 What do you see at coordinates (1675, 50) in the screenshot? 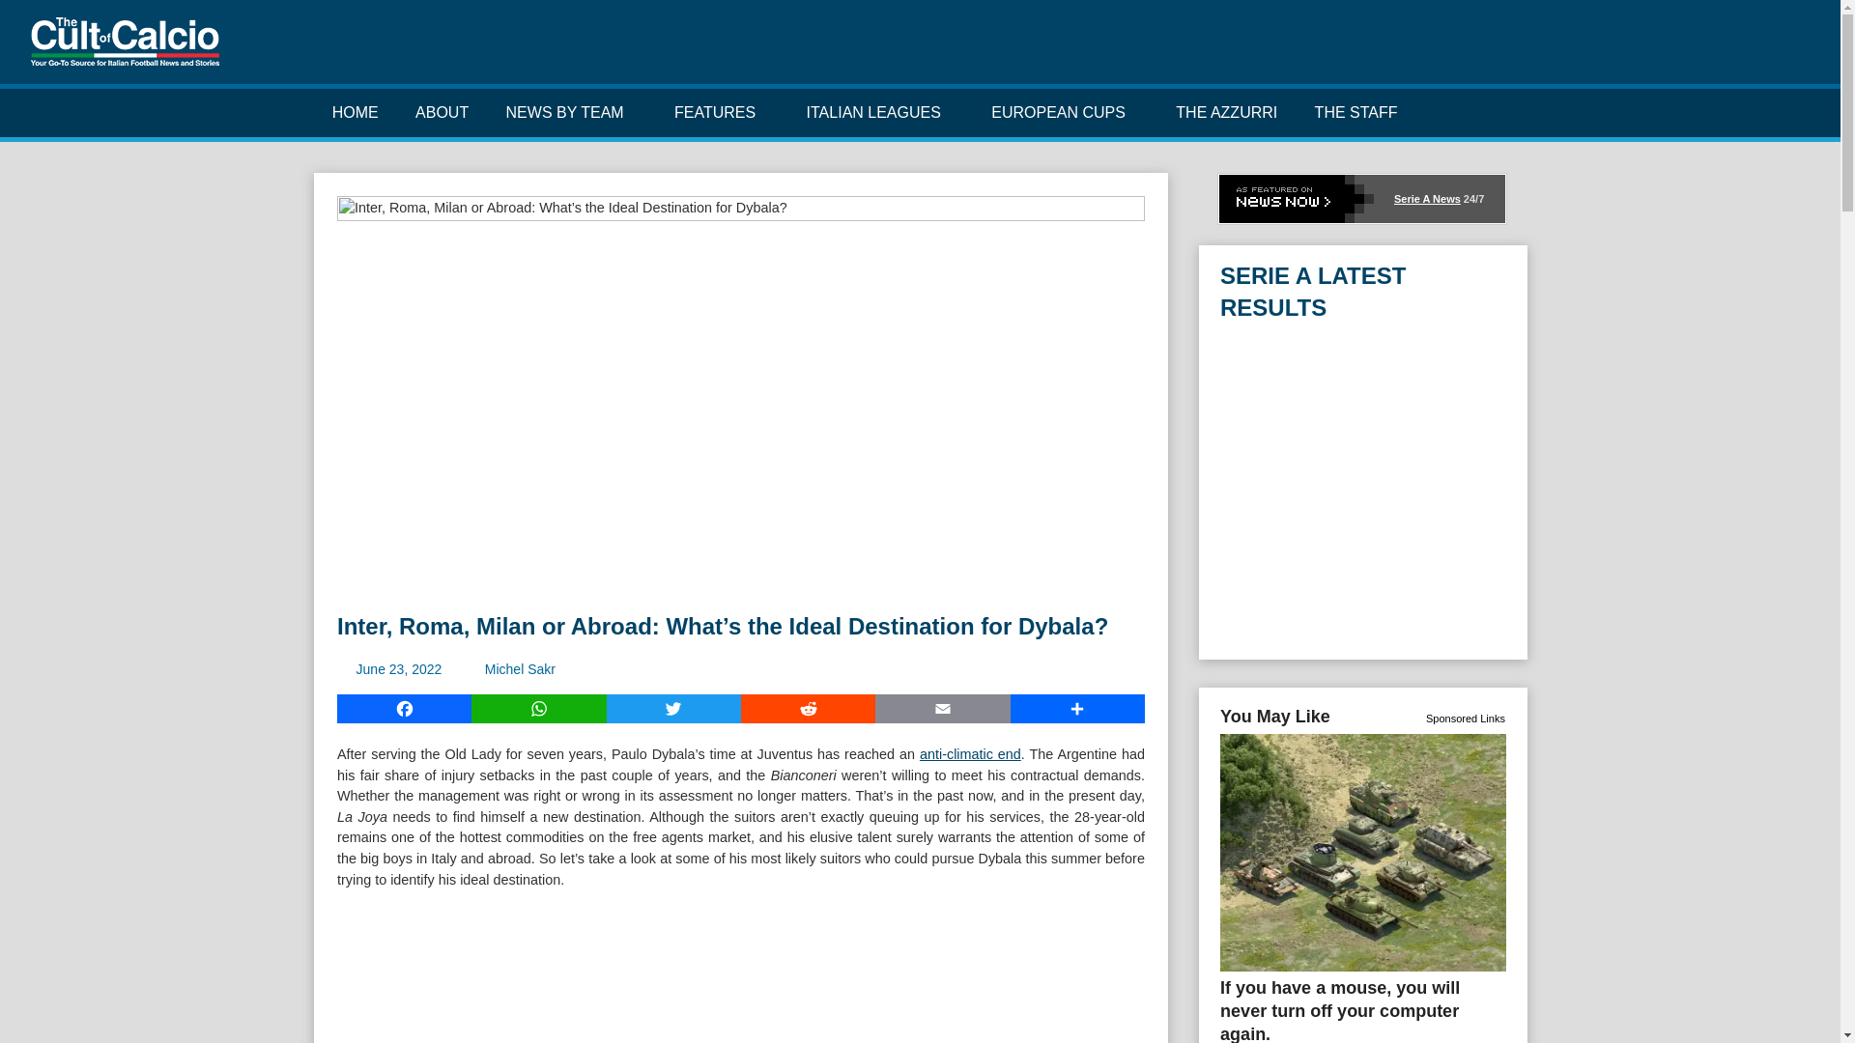
I see `Facebook` at bounding box center [1675, 50].